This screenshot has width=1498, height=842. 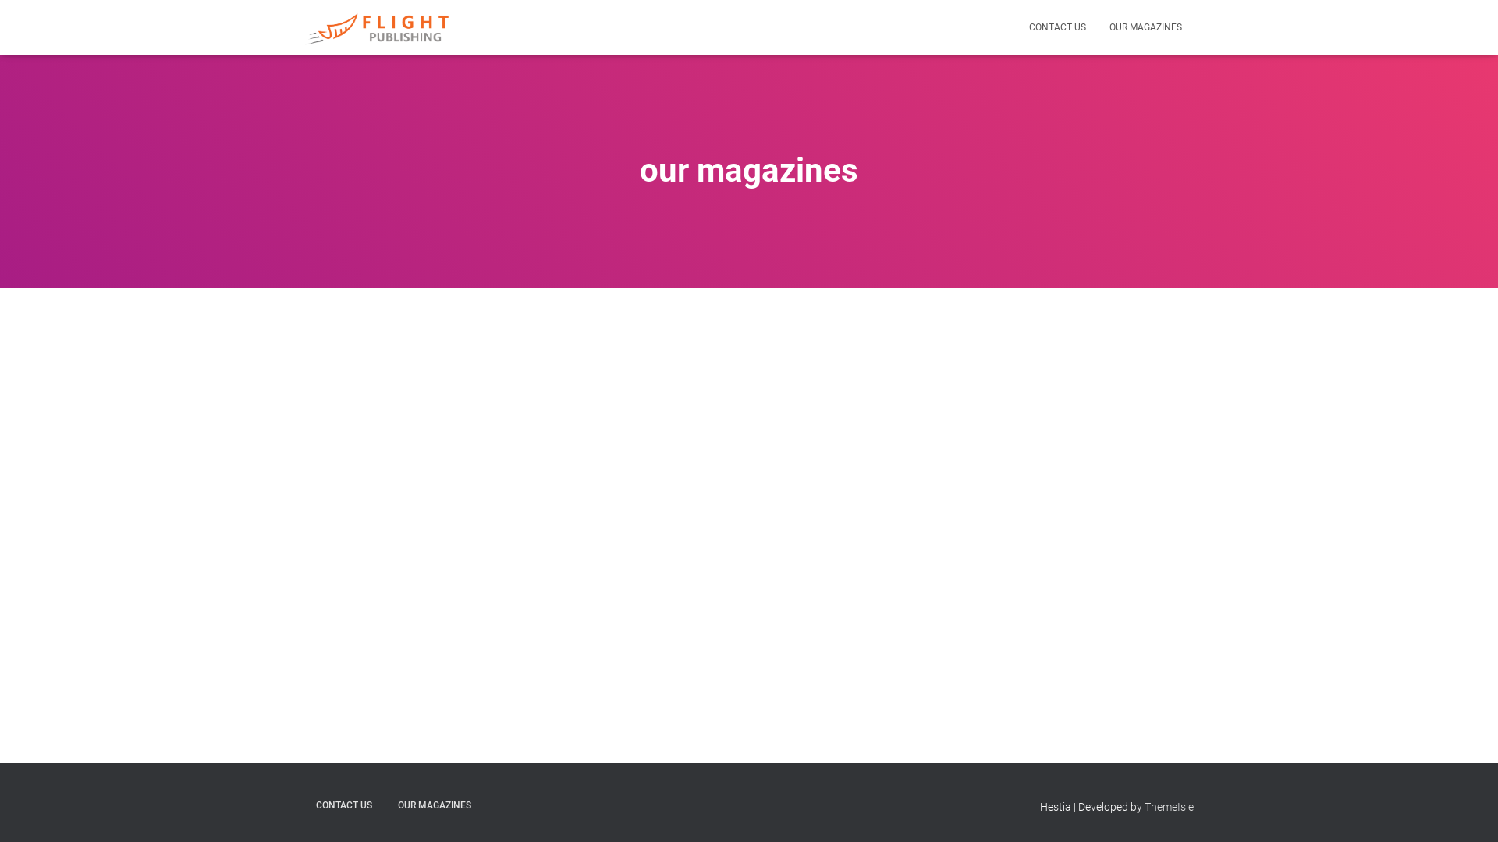 I want to click on OUR MAGAZINES, so click(x=1145, y=27).